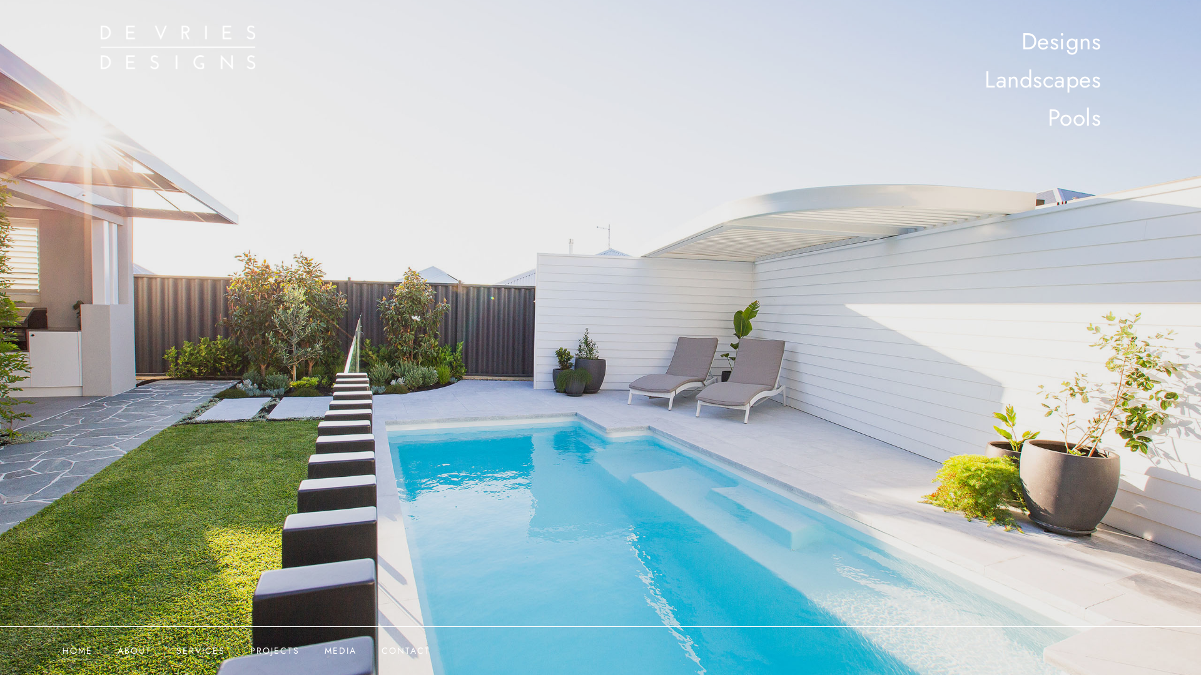 This screenshot has width=1201, height=675. Describe the element at coordinates (78, 651) in the screenshot. I see `HOME` at that location.